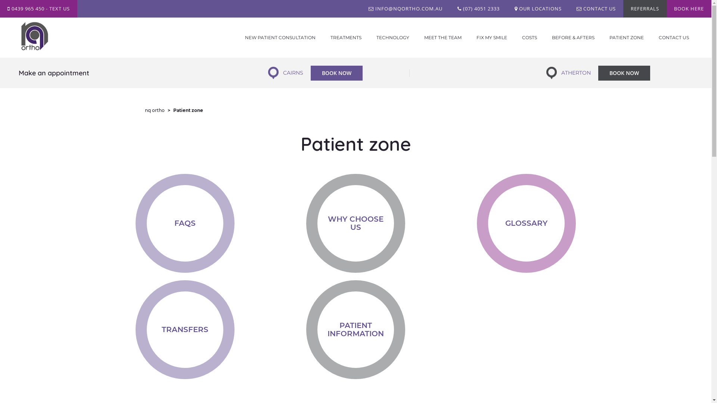 The image size is (717, 403). I want to click on MEET THE TEAM, so click(443, 38).